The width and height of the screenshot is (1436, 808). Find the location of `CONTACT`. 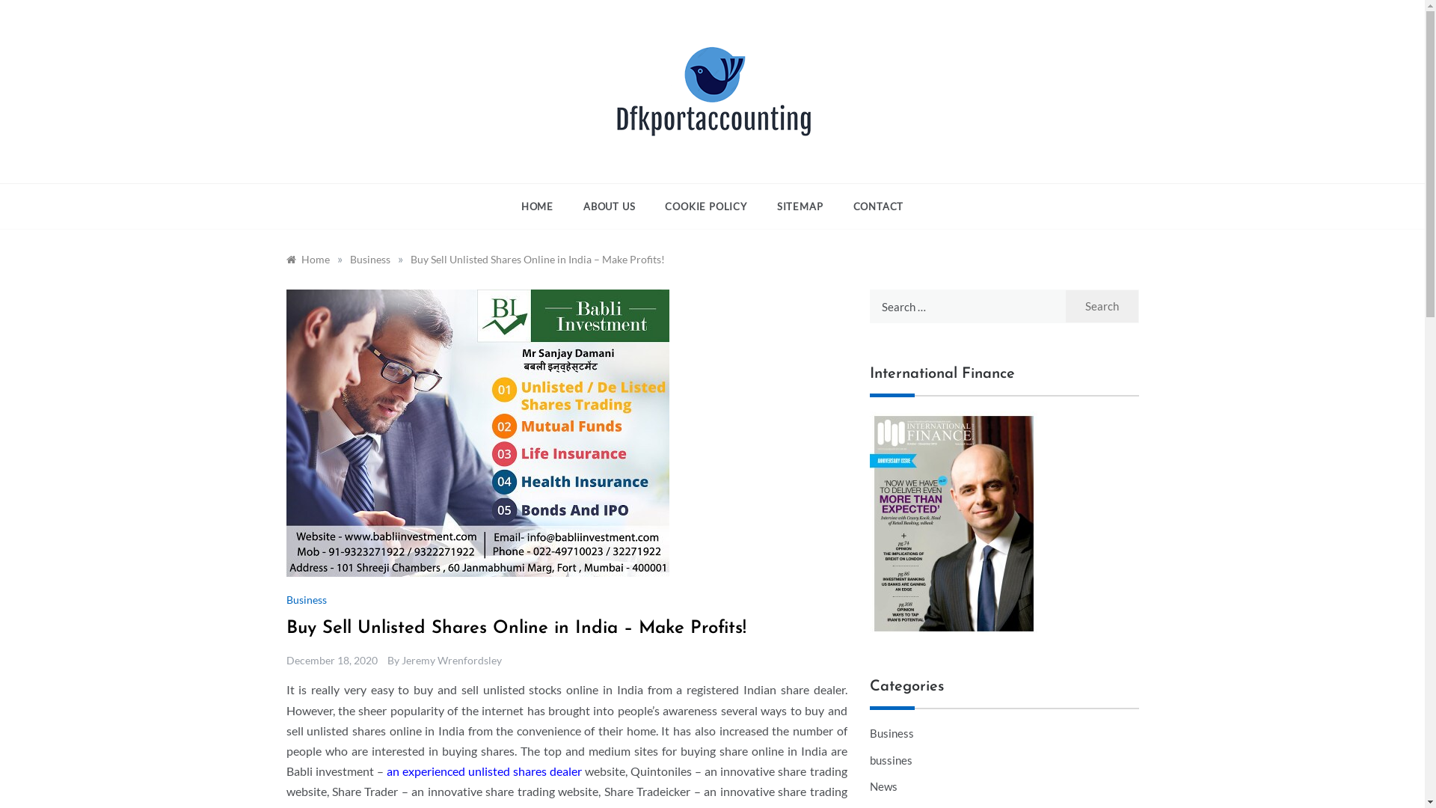

CONTACT is located at coordinates (871, 206).